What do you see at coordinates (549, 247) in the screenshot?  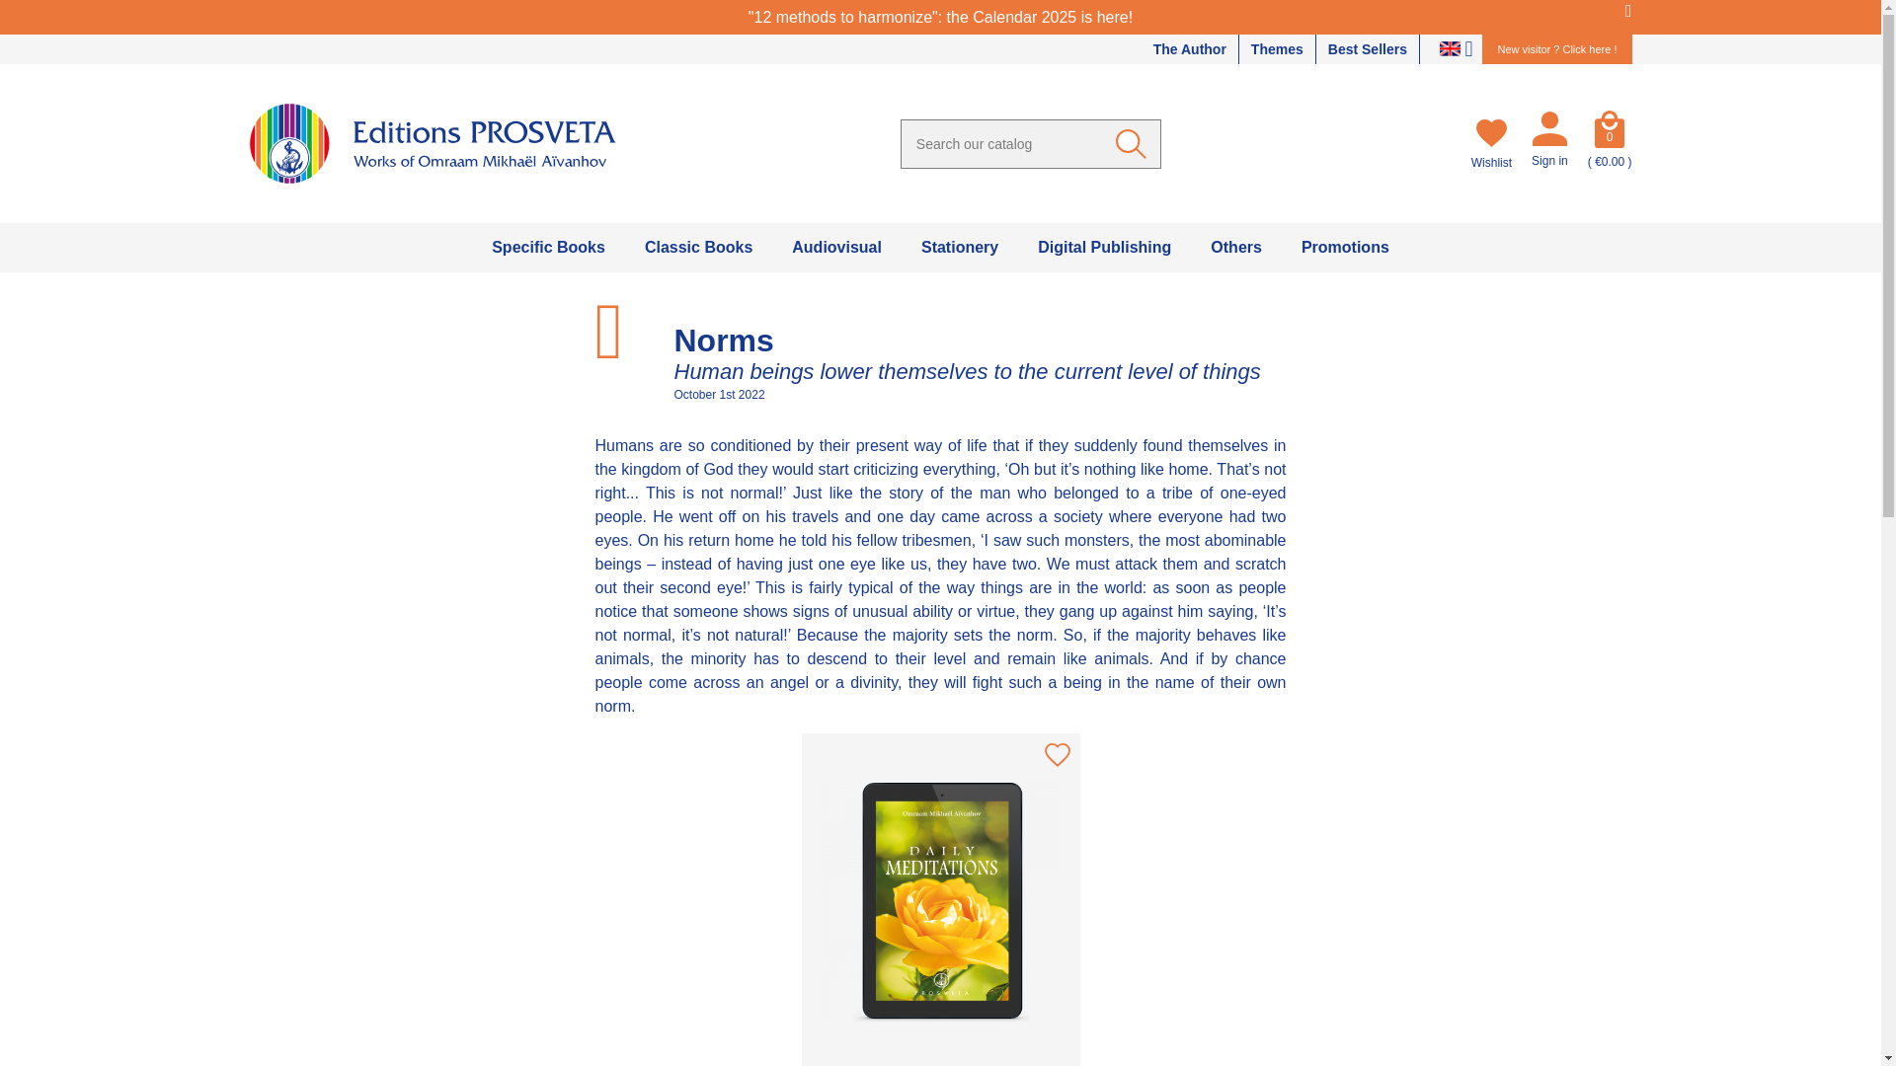 I see `Specific Books` at bounding box center [549, 247].